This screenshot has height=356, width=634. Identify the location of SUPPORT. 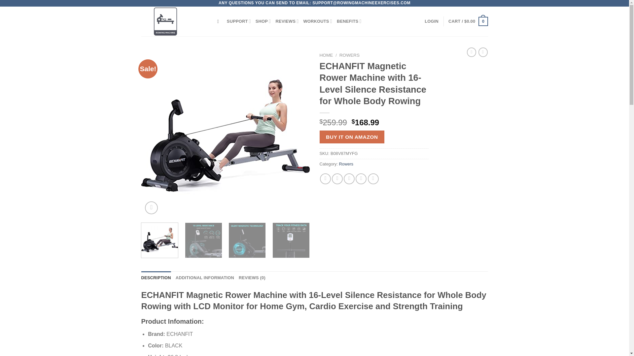
(239, 21).